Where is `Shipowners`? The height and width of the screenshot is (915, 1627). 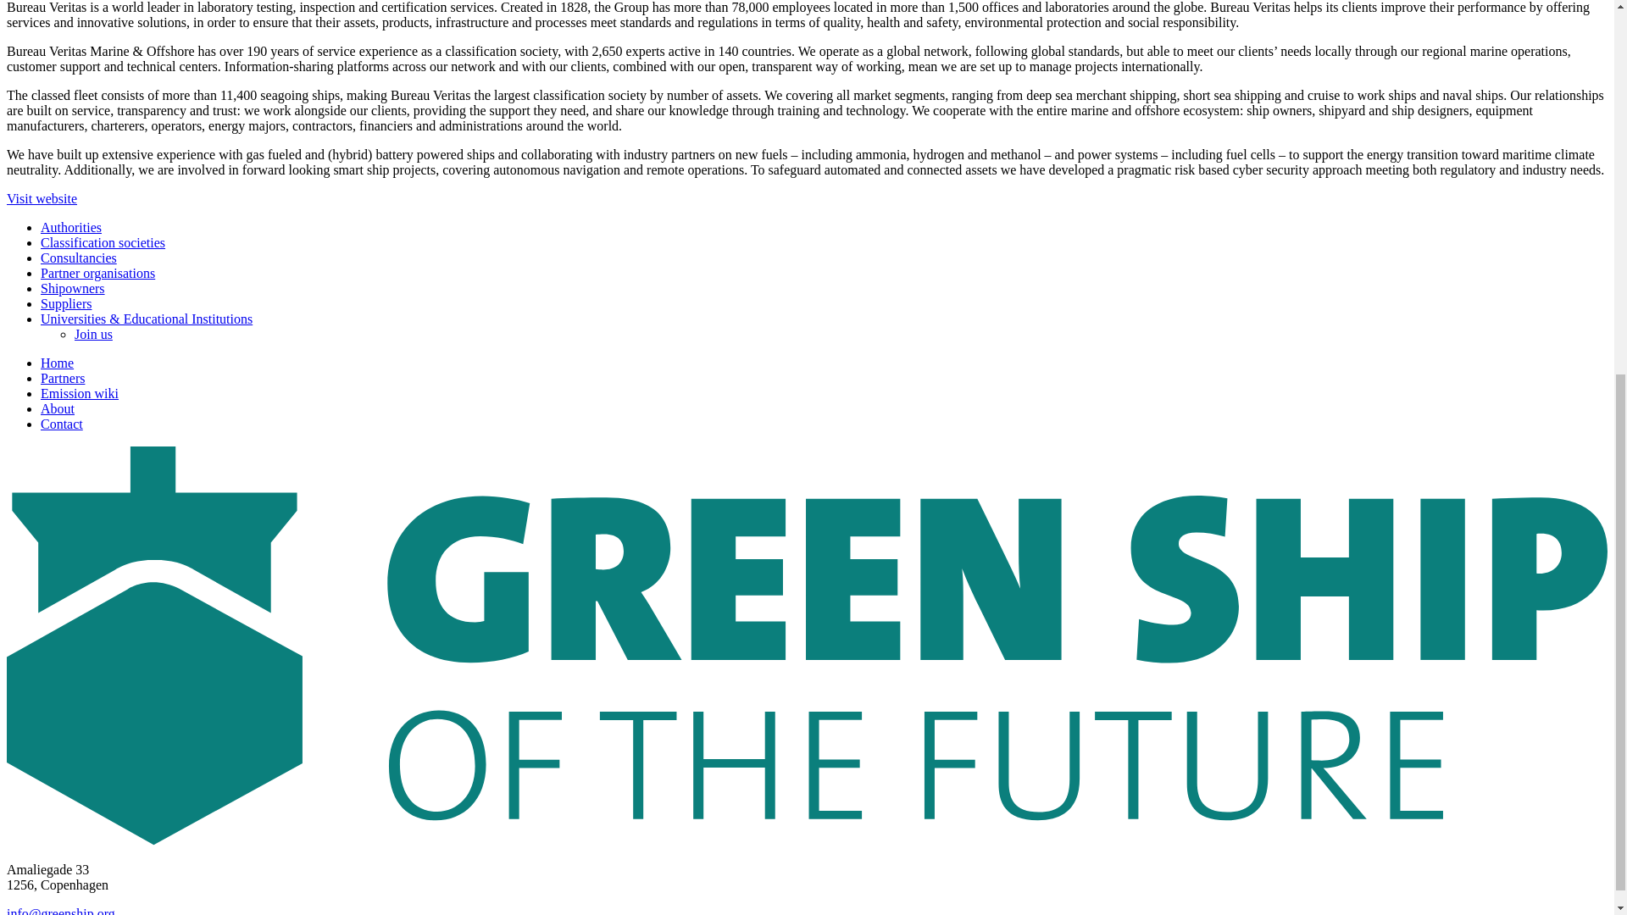 Shipowners is located at coordinates (73, 288).